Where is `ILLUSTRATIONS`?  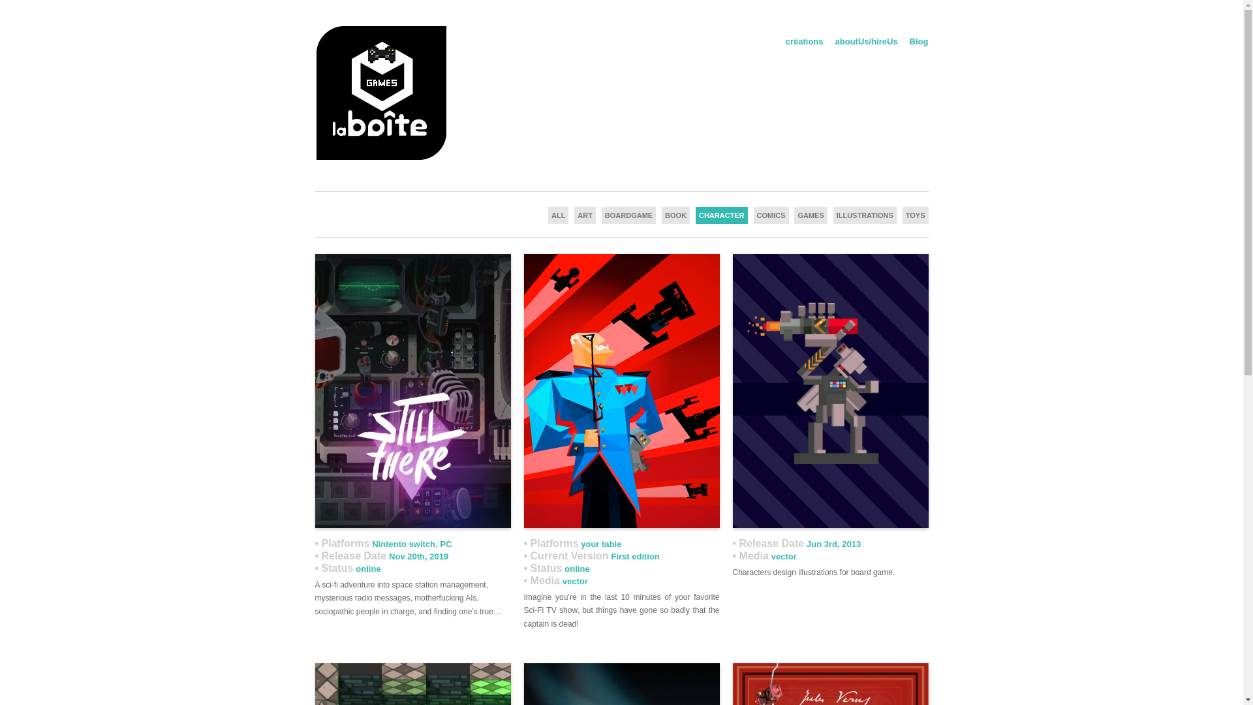 ILLUSTRATIONS is located at coordinates (865, 215).